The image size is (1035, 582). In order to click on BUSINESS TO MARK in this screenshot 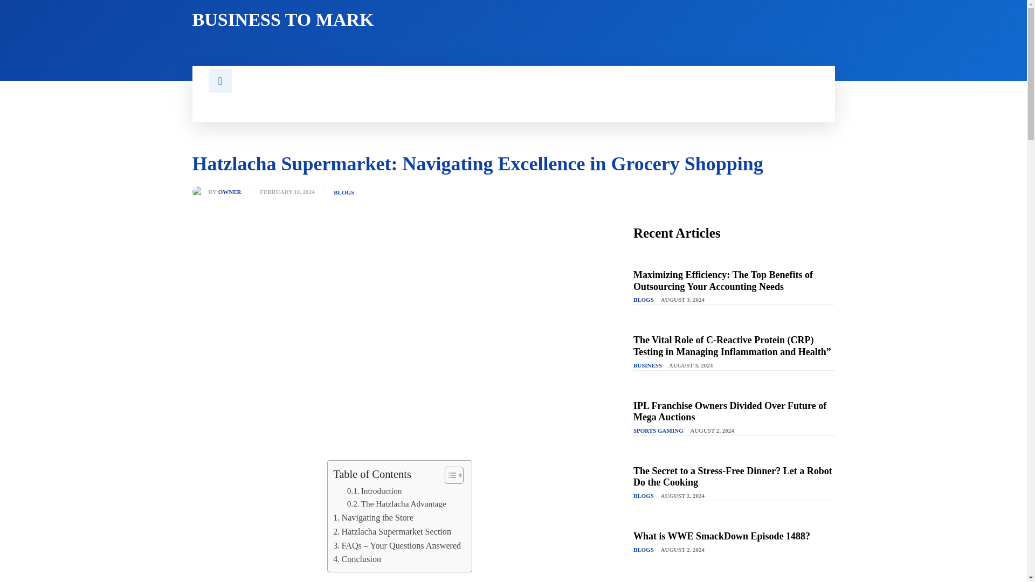, I will do `click(346, 20)`.